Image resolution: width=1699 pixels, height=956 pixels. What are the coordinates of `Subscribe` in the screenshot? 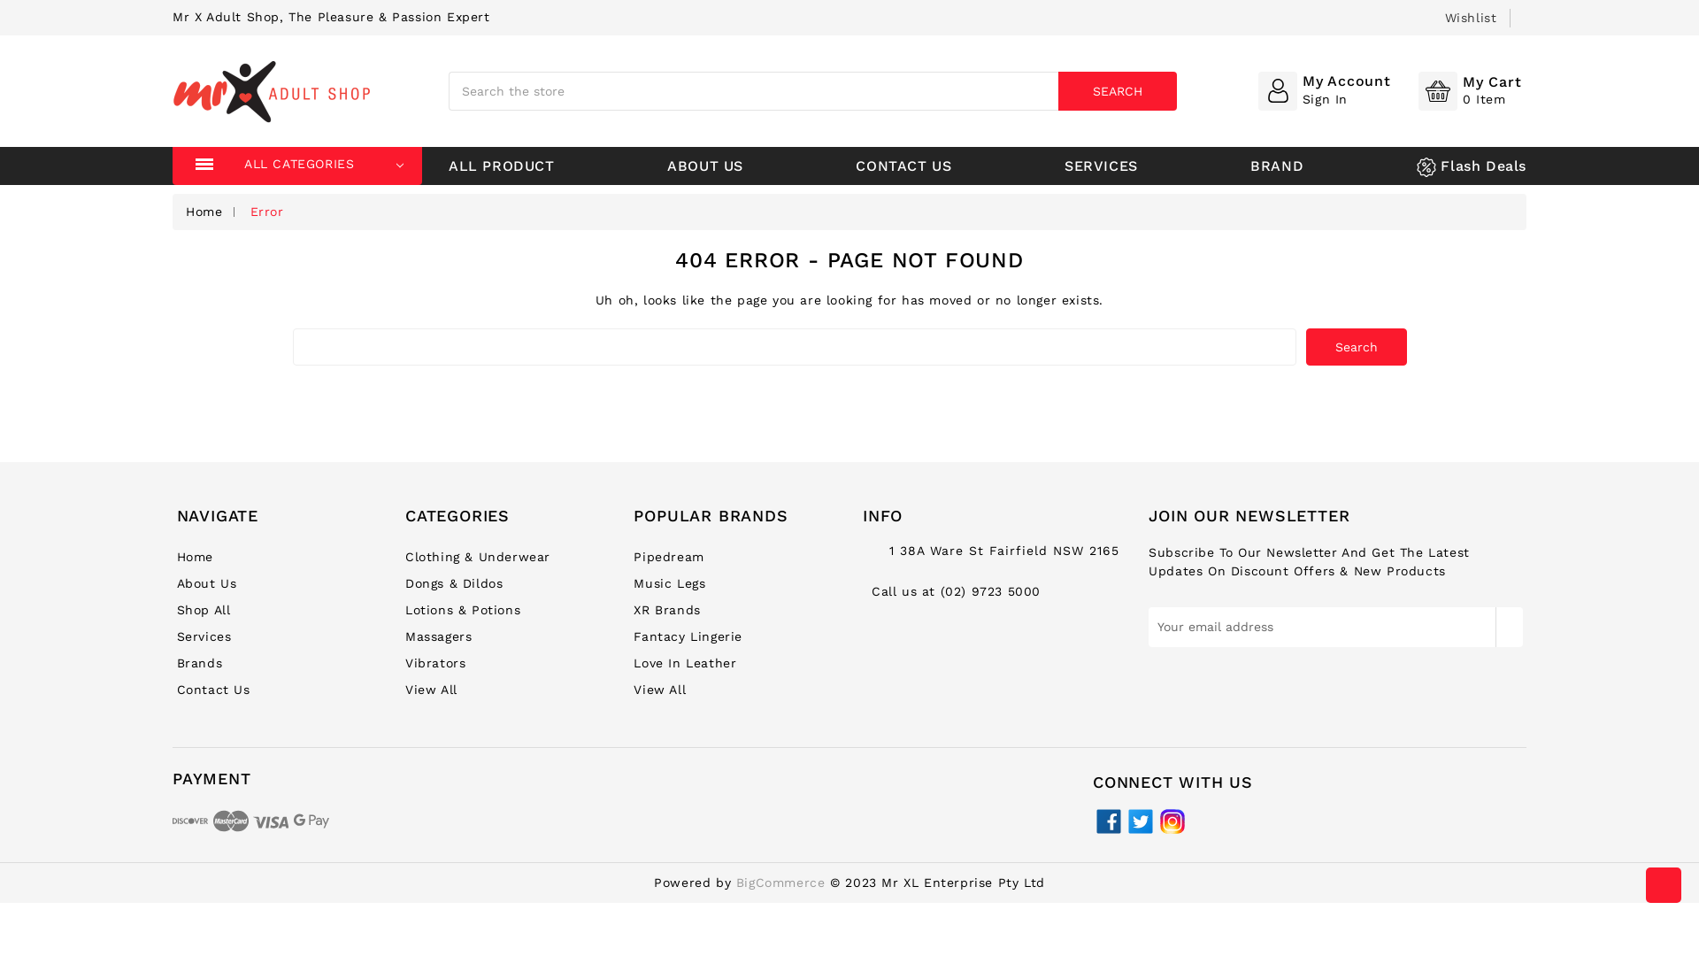 It's located at (1510, 627).